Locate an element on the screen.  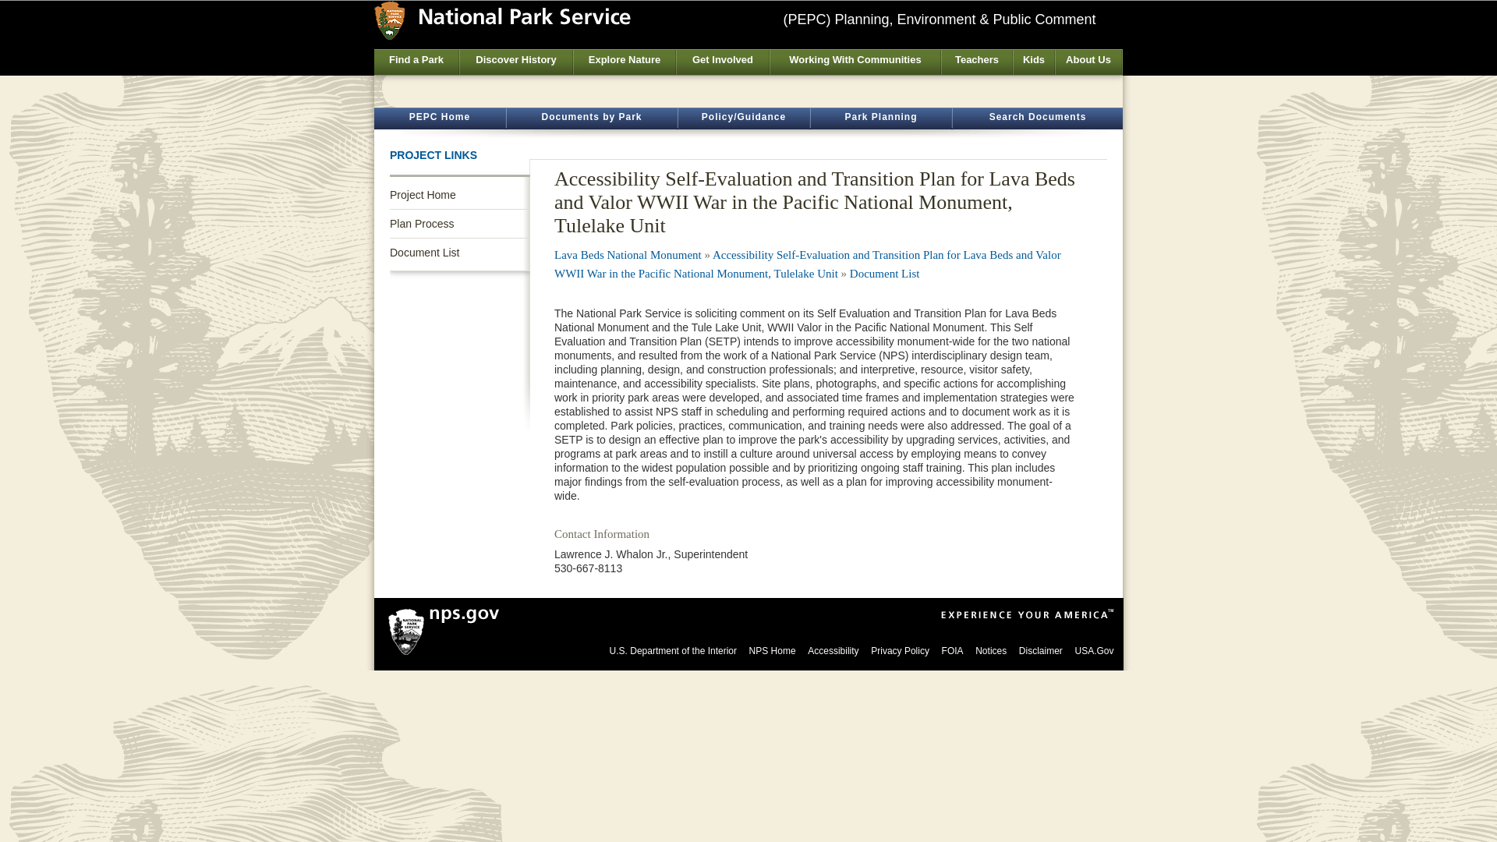
Discover History is located at coordinates (515, 62).